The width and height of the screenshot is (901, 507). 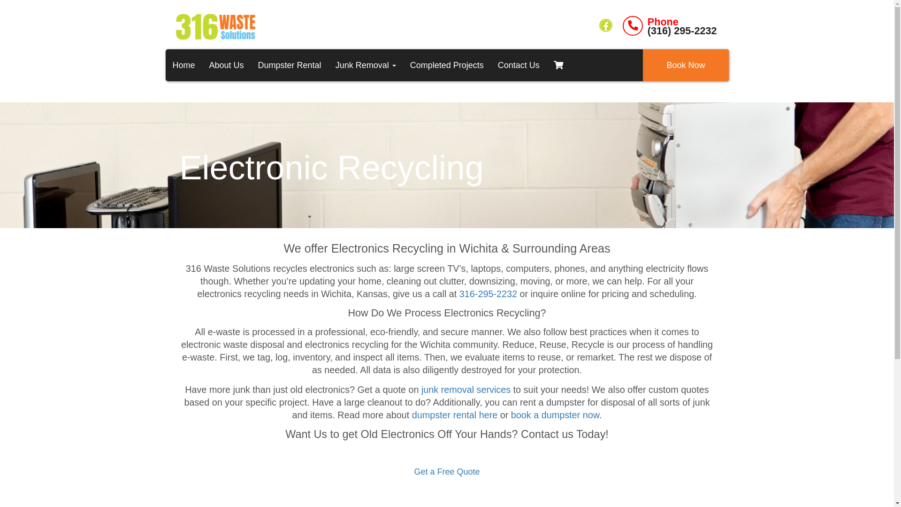 I want to click on Phone
(316) 295-2232, so click(x=670, y=26).